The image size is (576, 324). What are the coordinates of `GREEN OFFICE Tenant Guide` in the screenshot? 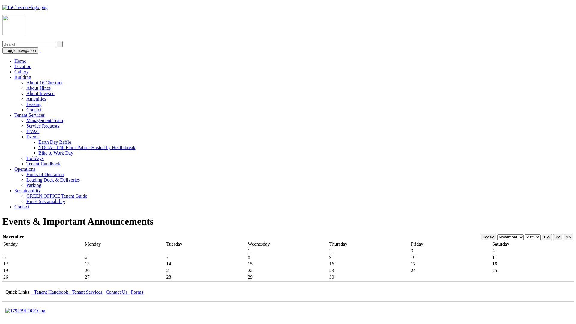 It's located at (57, 196).